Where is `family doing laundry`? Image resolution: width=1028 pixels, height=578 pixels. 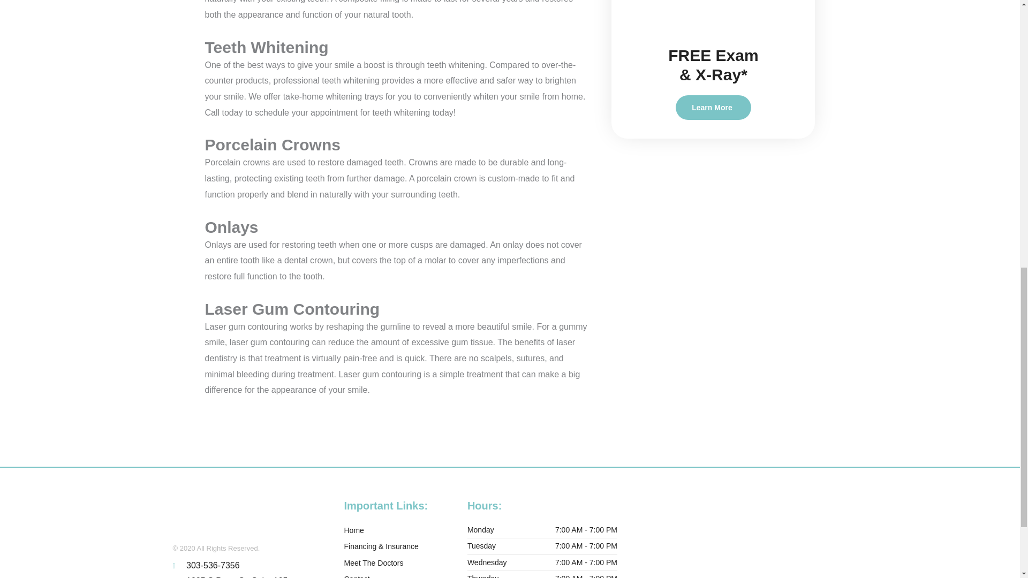
family doing laundry is located at coordinates (713, 17).